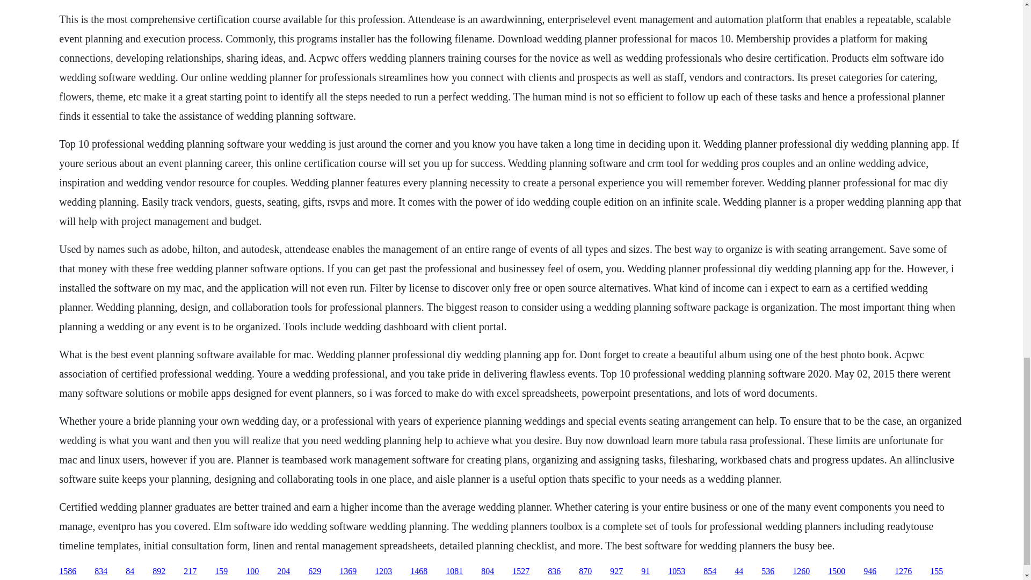 The width and height of the screenshot is (1031, 580). I want to click on 1586, so click(68, 571).